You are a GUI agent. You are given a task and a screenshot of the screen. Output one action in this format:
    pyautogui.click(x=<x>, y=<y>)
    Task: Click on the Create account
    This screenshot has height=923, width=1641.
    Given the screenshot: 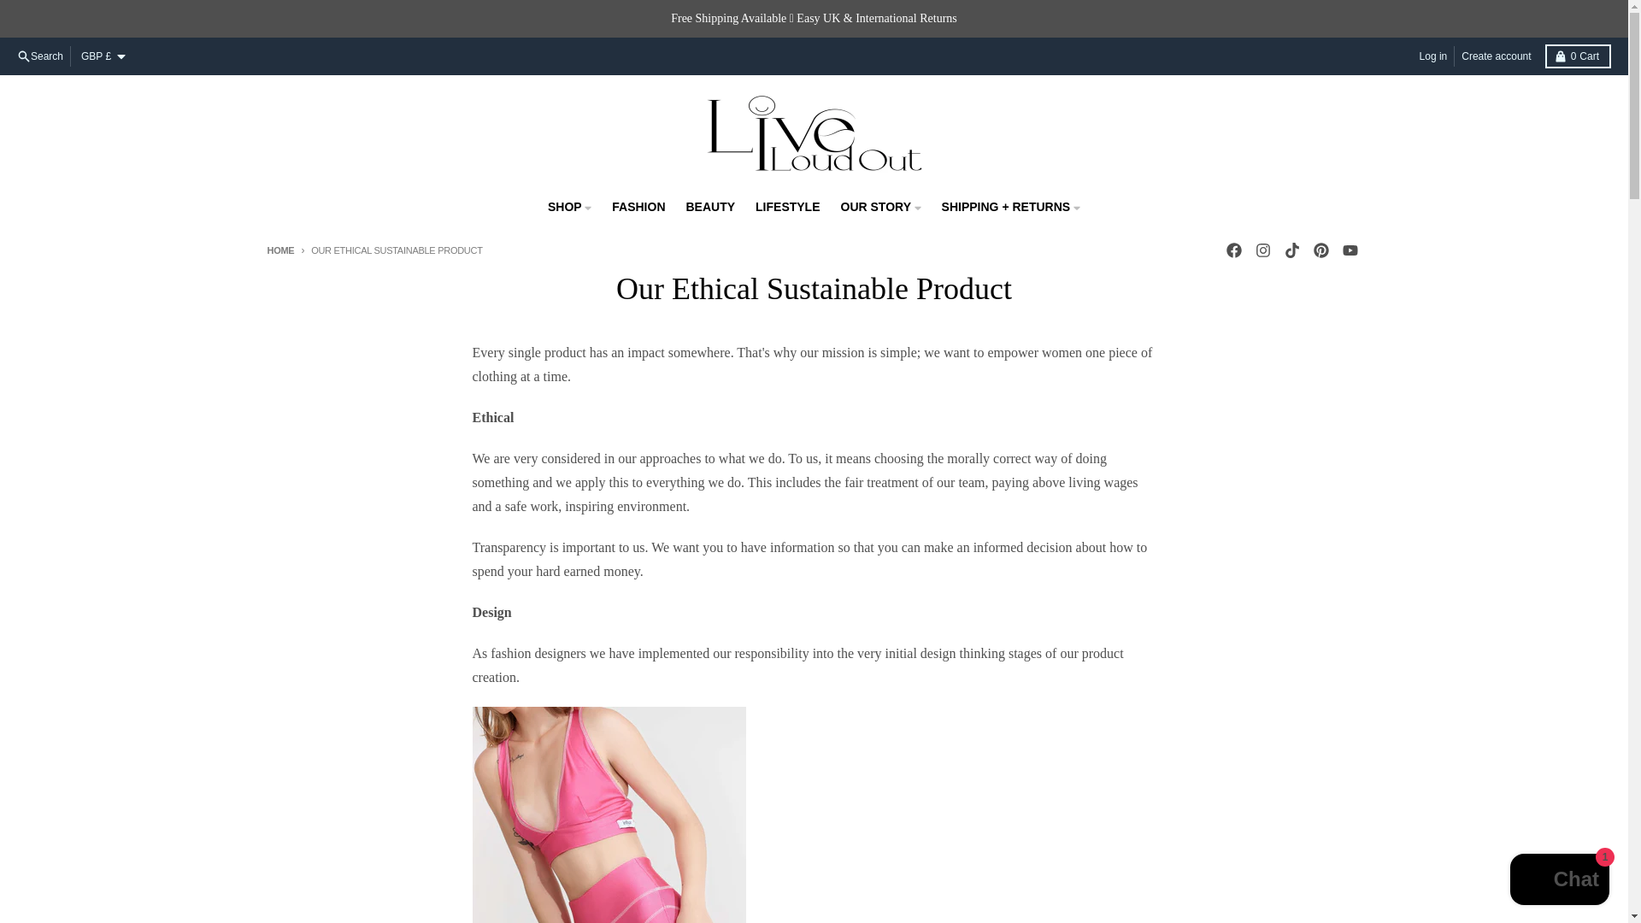 What is the action you would take?
    pyautogui.click(x=1496, y=56)
    